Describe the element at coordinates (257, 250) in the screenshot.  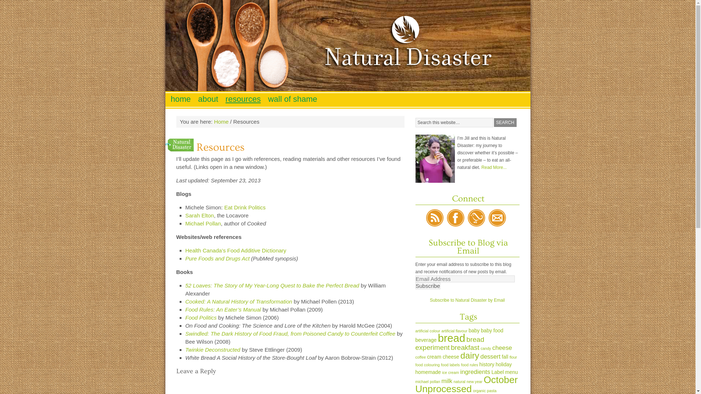
I see `Food Additive Dictionary` at that location.